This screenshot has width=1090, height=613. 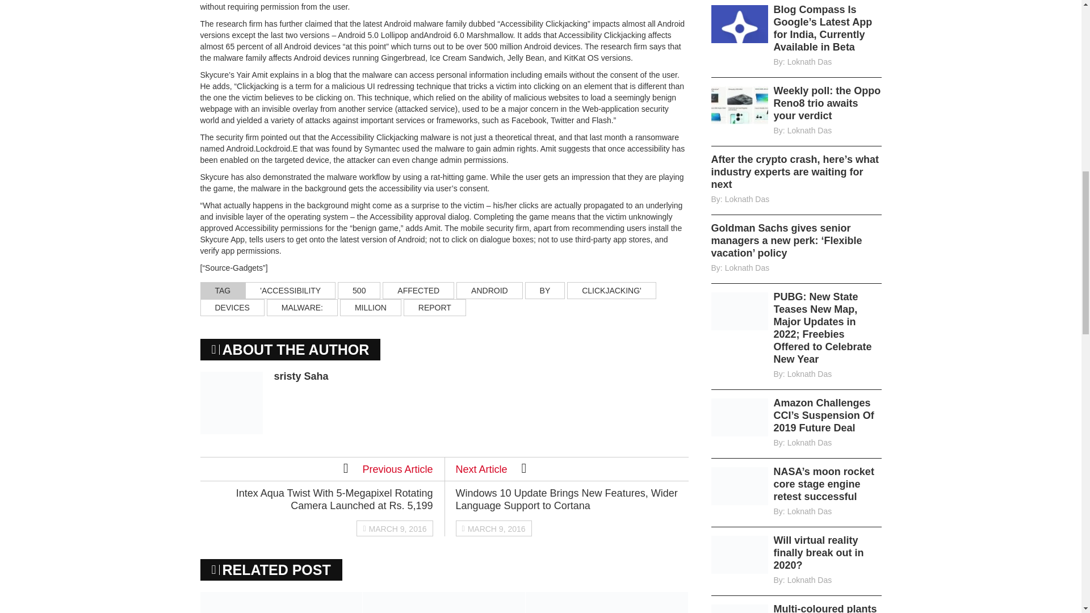 I want to click on Posts by Loknath Das, so click(x=810, y=61).